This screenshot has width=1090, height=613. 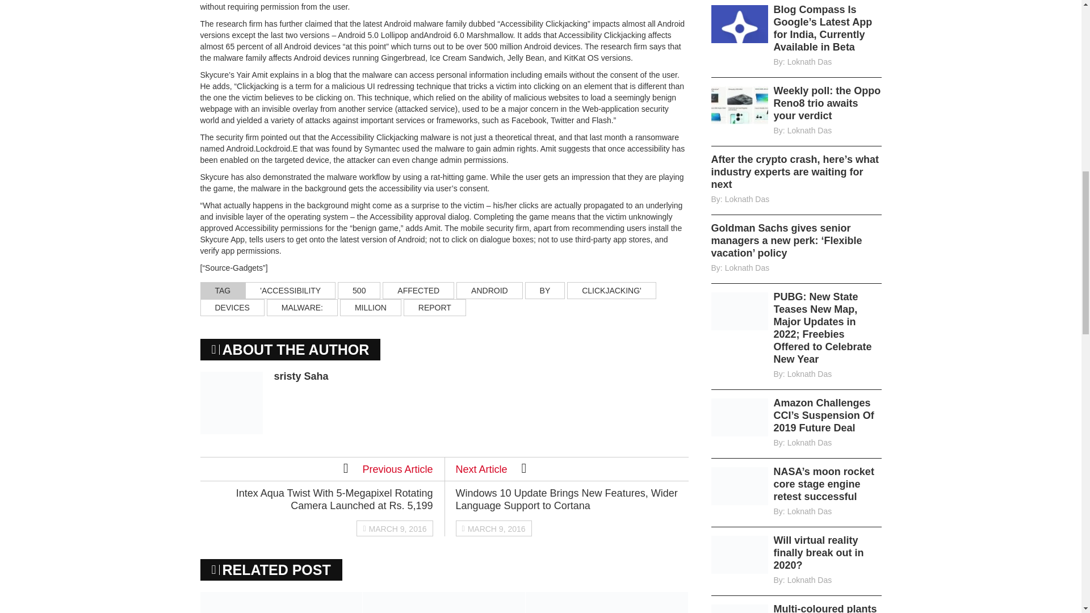 I want to click on Posts by Loknath Das, so click(x=810, y=61).